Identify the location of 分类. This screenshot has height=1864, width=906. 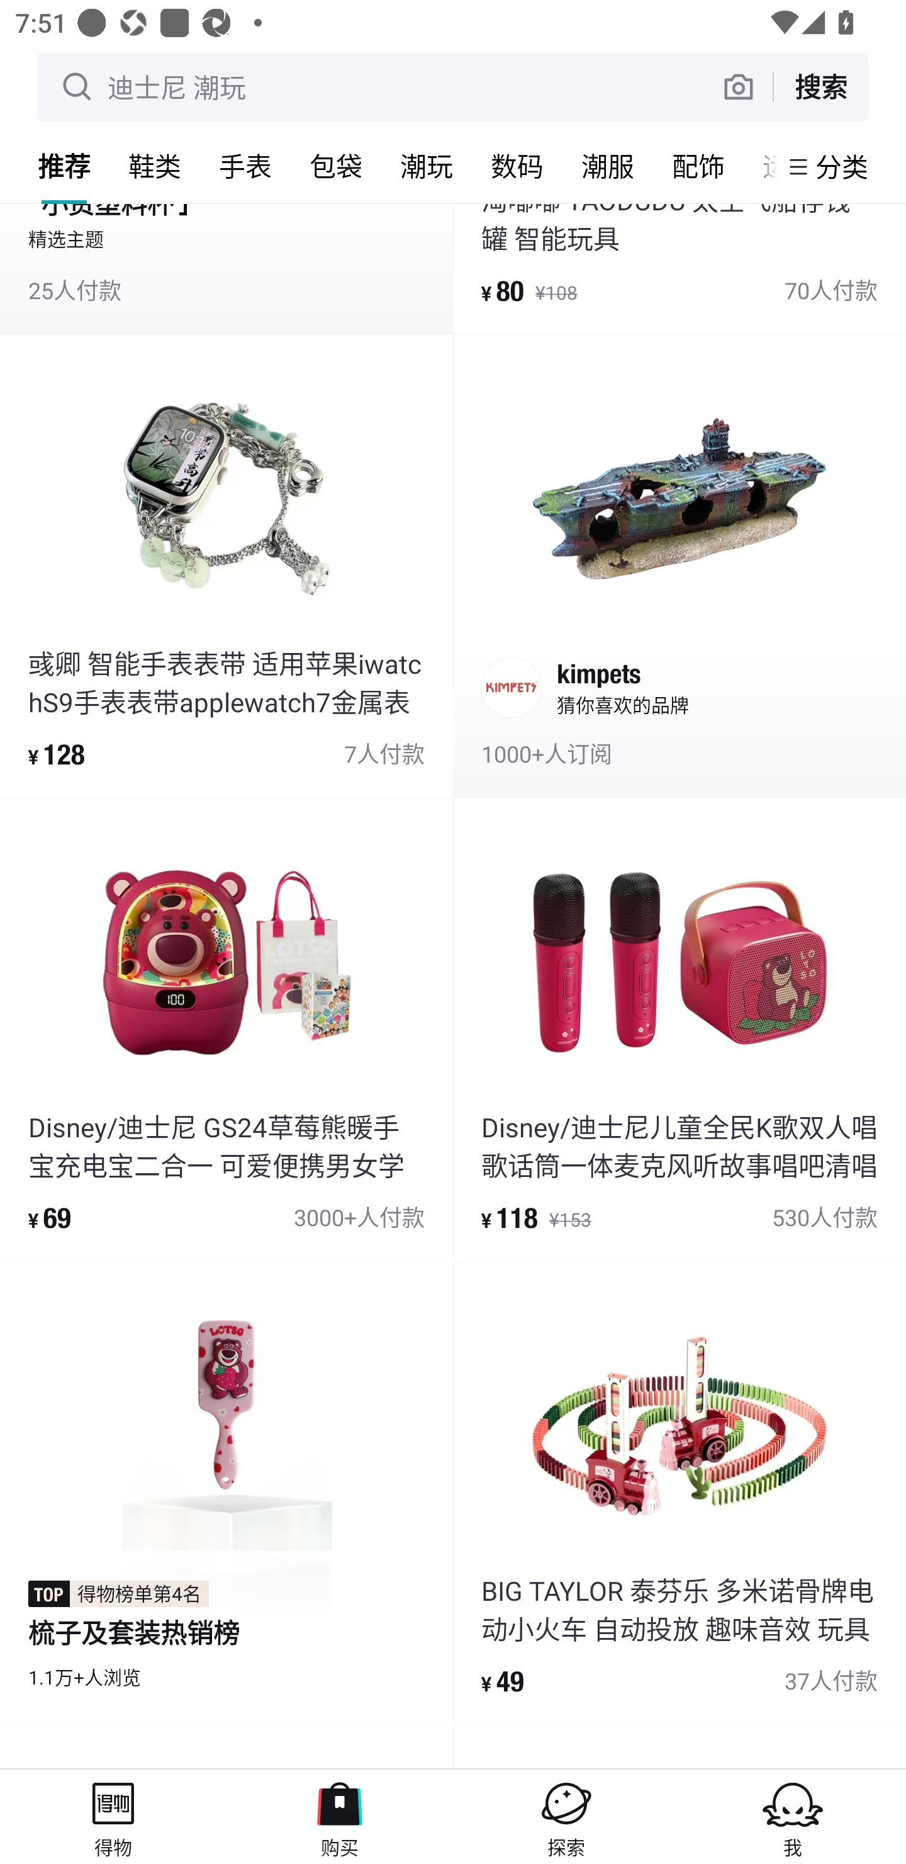
(842, 166).